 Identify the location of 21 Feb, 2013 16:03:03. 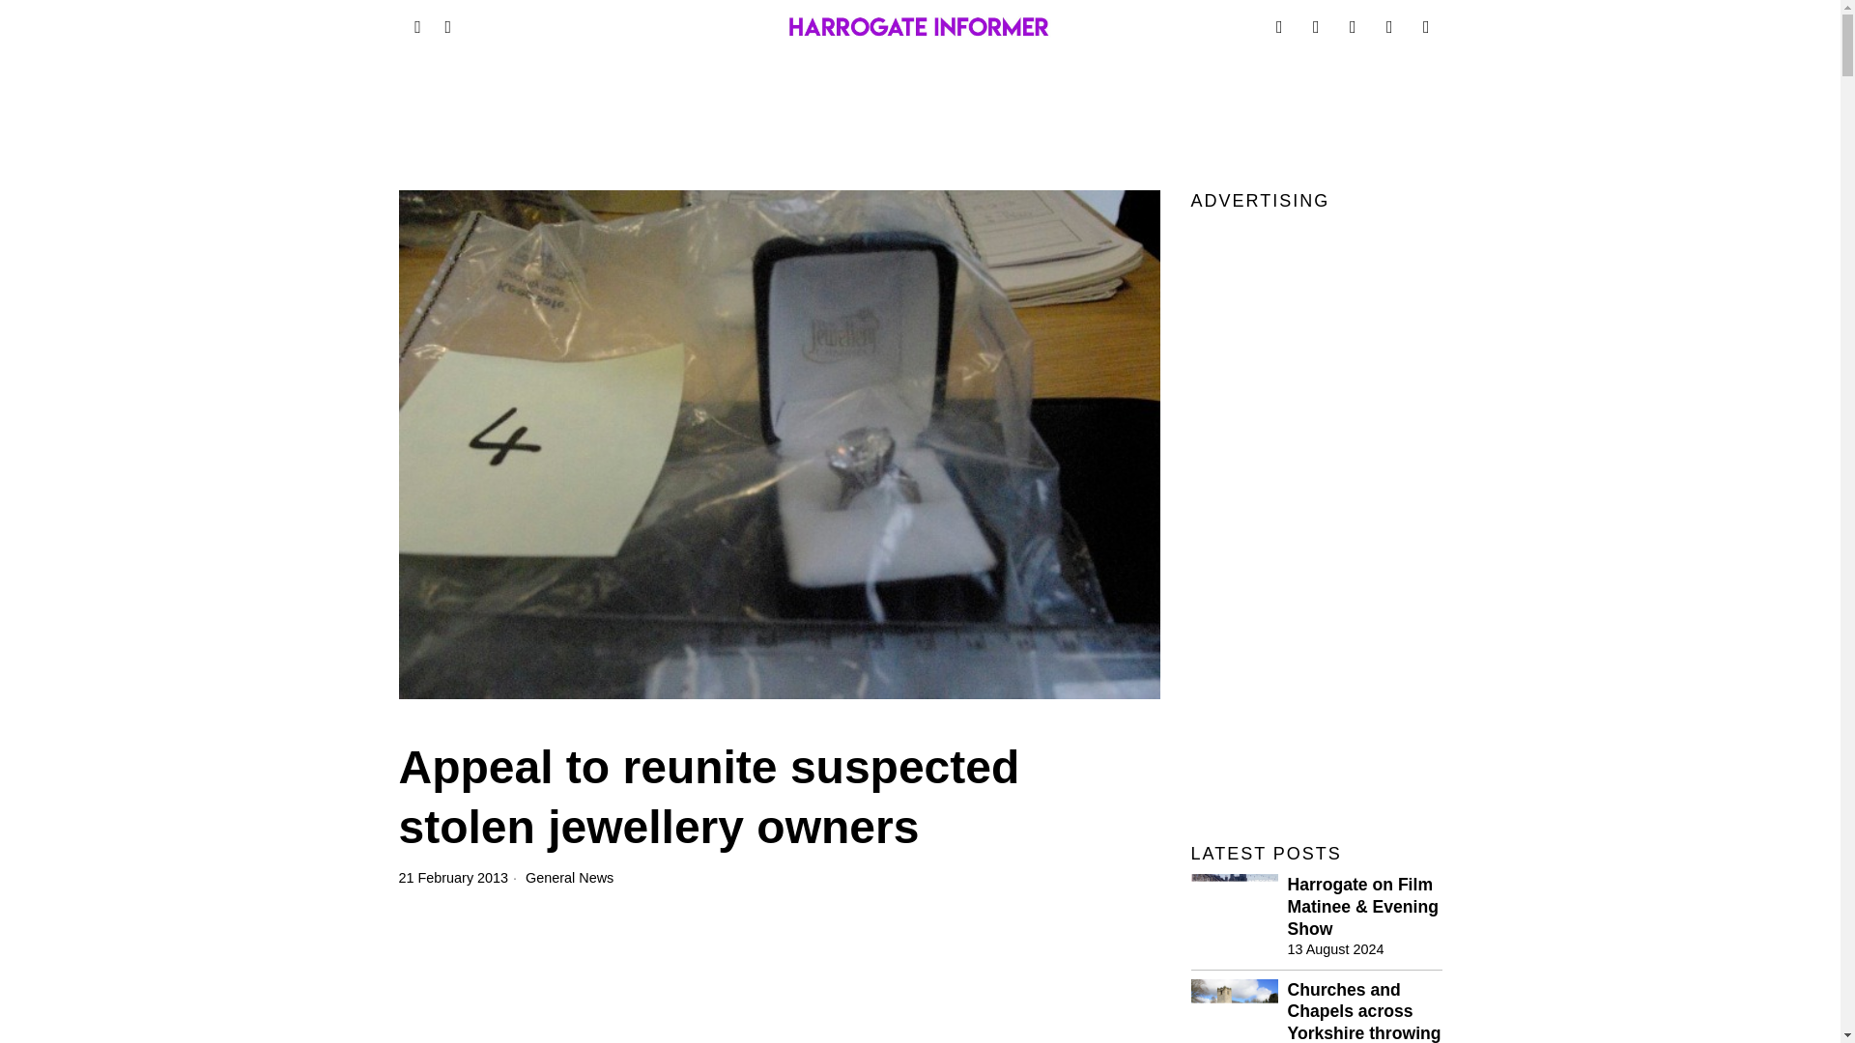
(453, 877).